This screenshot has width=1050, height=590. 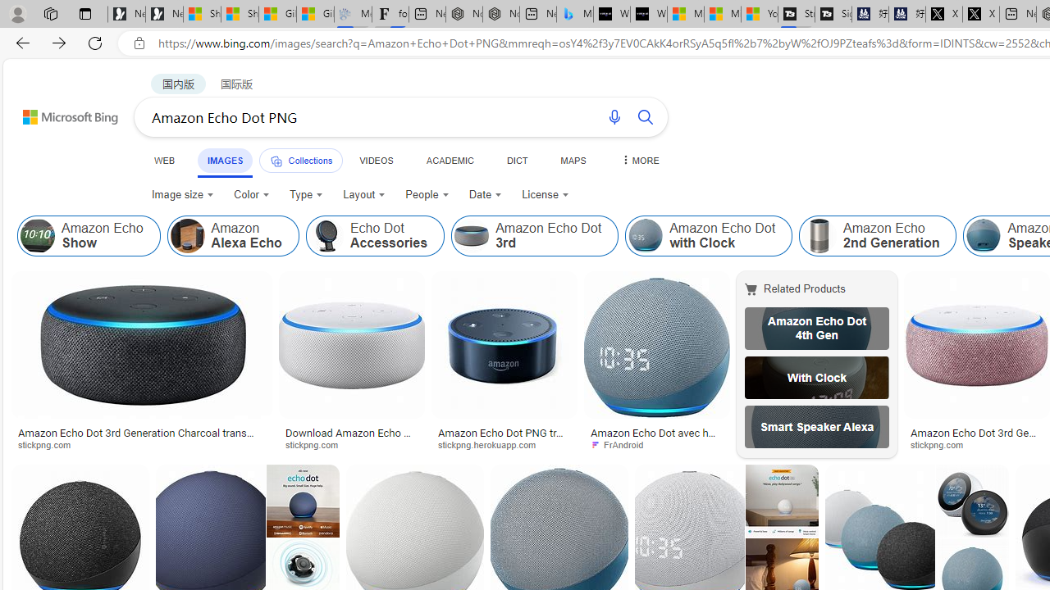 I want to click on Class: item col, so click(x=878, y=236).